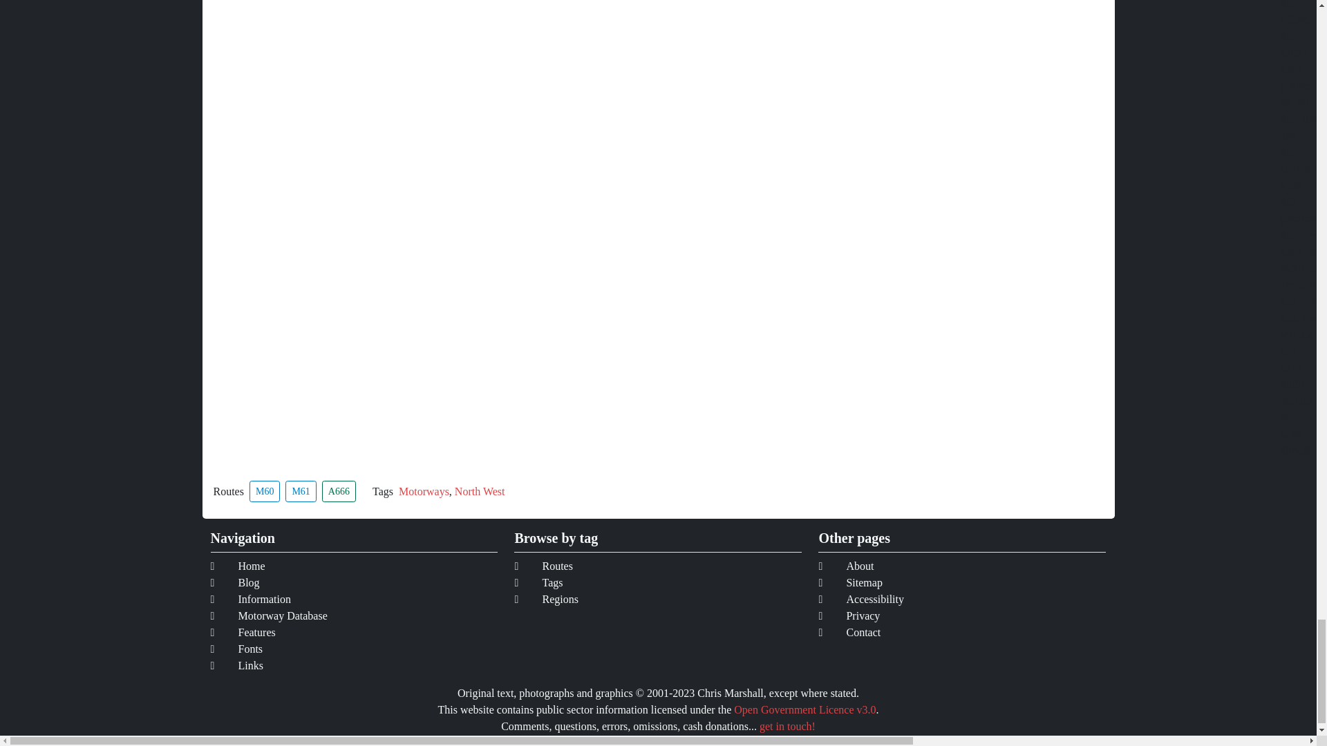 This screenshot has width=1327, height=746. I want to click on A666, so click(339, 490).